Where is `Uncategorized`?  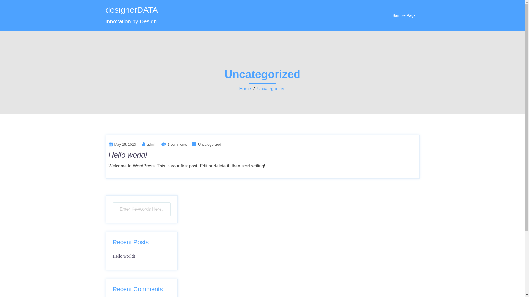
Uncategorized is located at coordinates (271, 89).